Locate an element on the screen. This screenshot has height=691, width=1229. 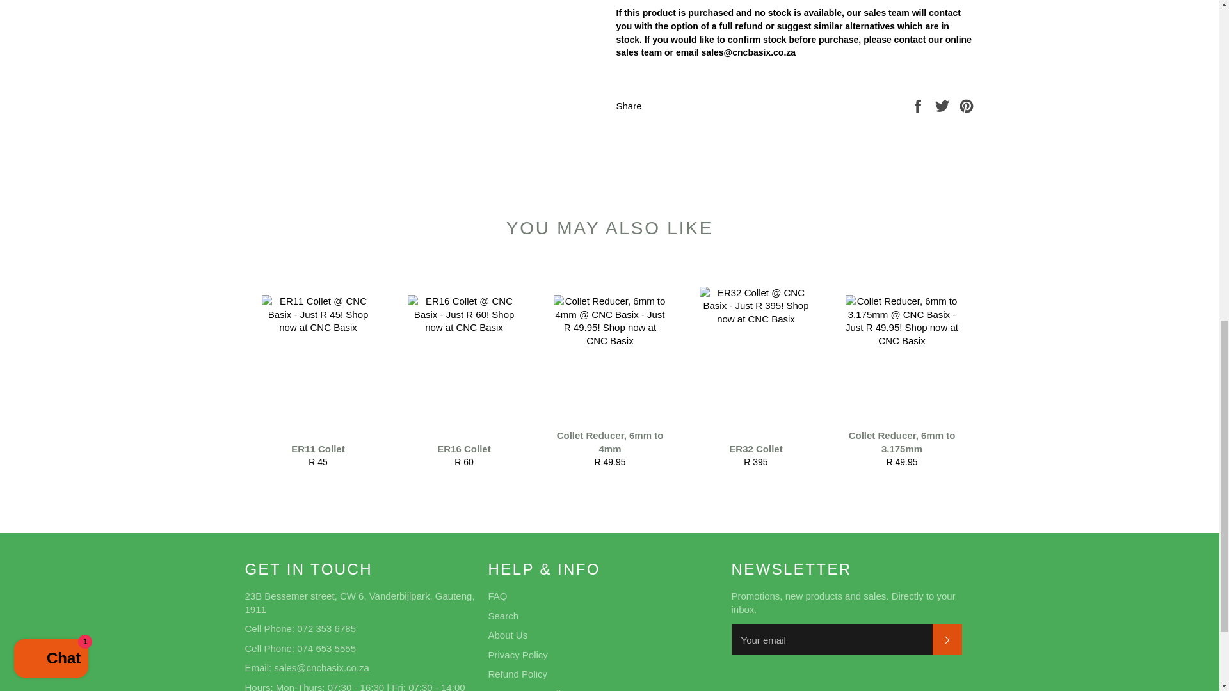
072 353 6785 is located at coordinates (317, 371).